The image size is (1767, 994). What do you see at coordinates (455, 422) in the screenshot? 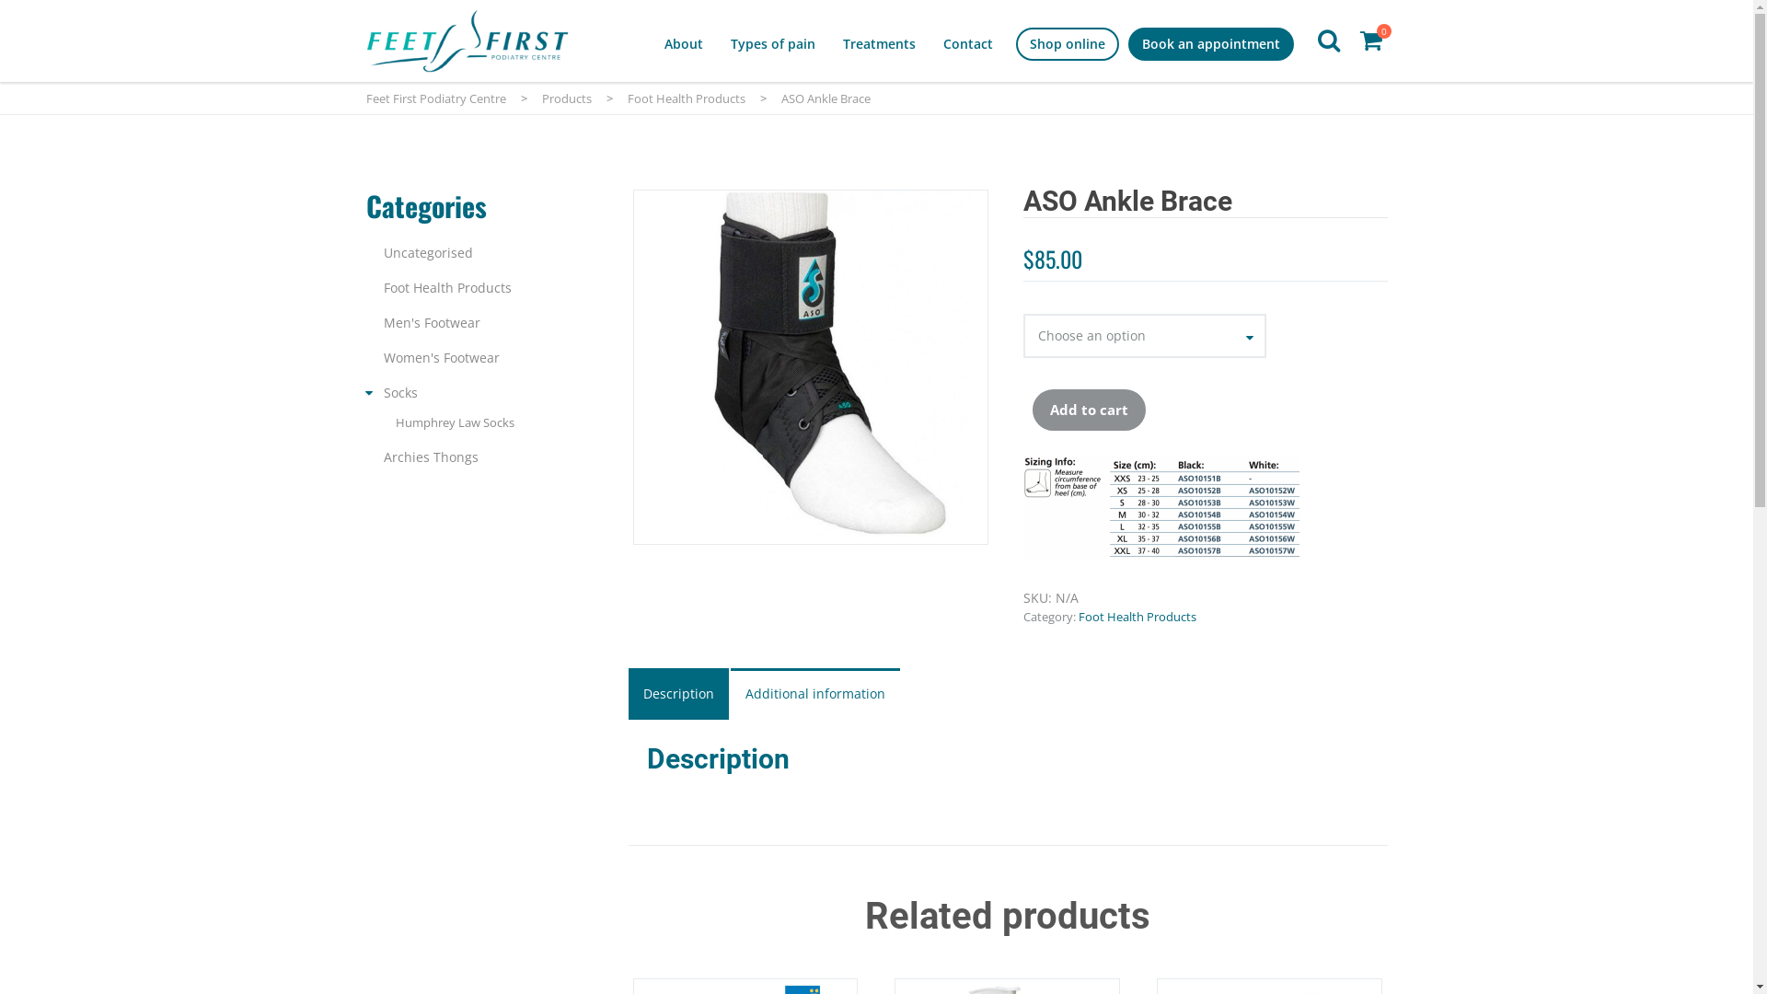
I see `Humphrey Law Socks` at bounding box center [455, 422].